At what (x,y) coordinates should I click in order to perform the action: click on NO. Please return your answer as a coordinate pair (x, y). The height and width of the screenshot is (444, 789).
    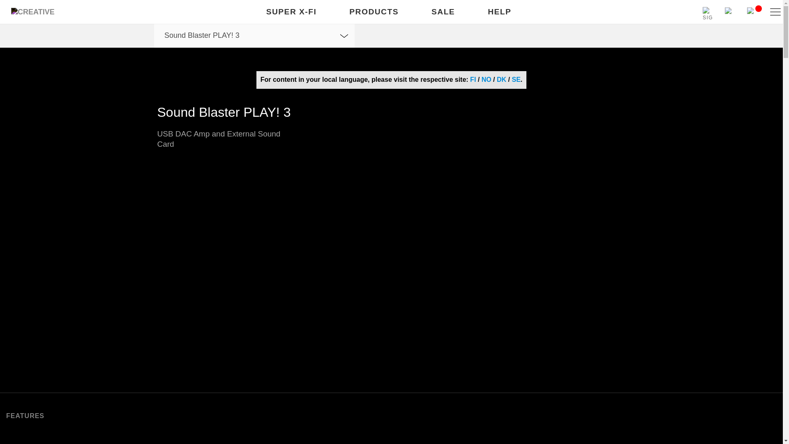
    Looking at the image, I should click on (487, 80).